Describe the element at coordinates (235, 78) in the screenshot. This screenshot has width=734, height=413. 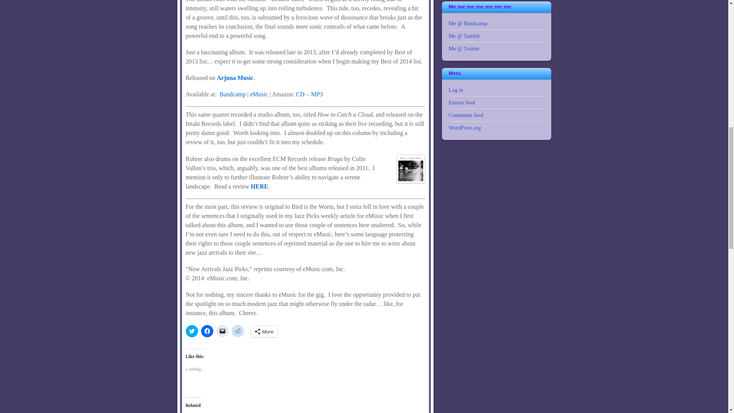
I see `link to label site` at that location.